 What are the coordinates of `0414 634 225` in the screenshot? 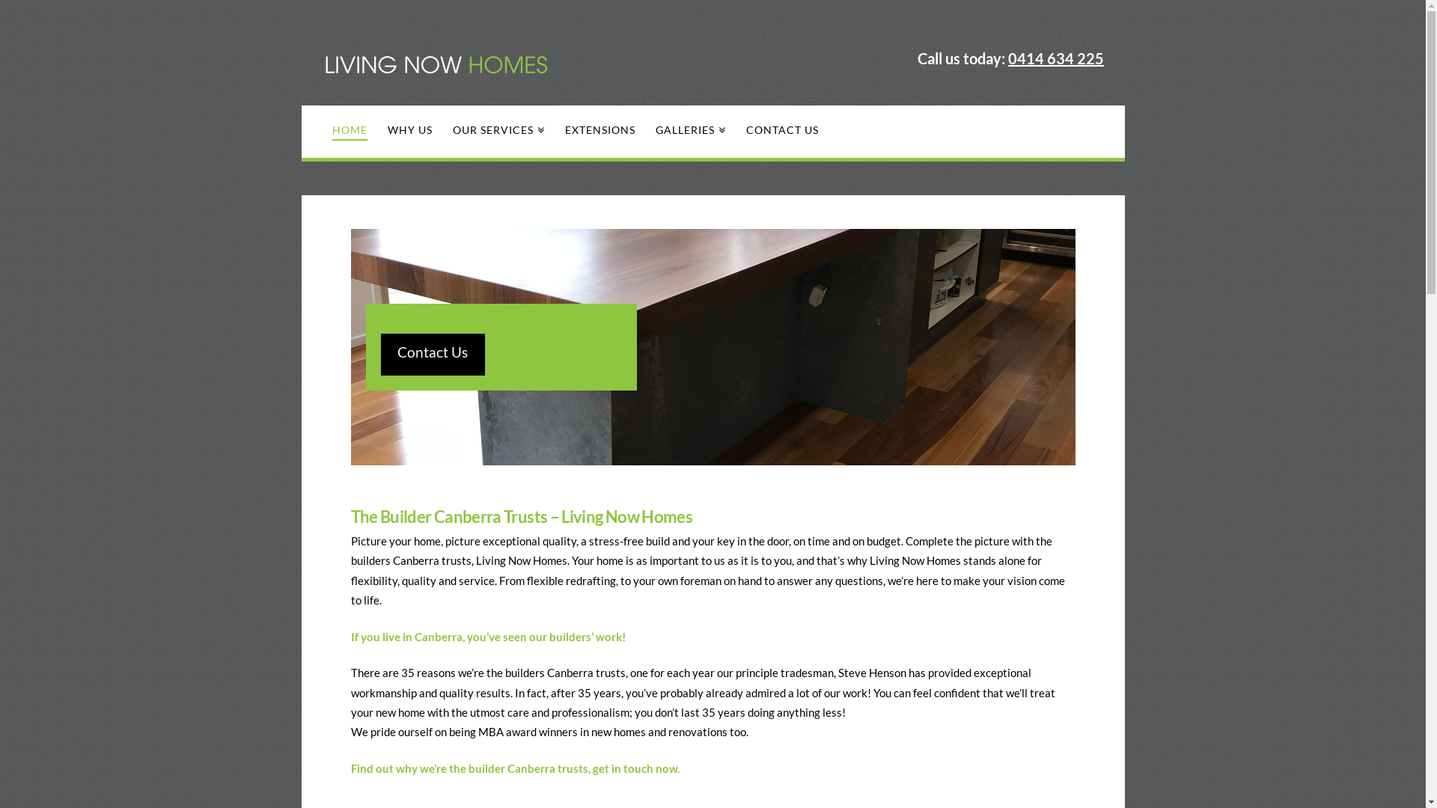 It's located at (1056, 58).